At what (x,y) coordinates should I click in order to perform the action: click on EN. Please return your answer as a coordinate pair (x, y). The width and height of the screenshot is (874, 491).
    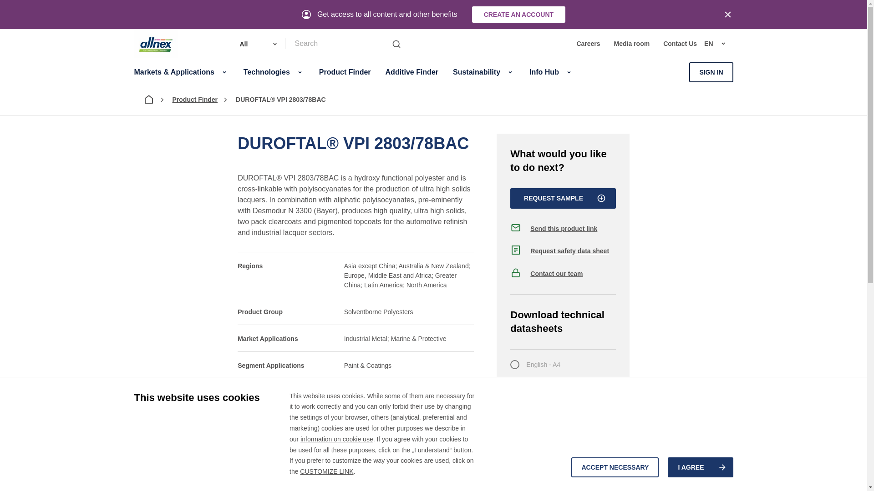
    Looking at the image, I should click on (698, 133).